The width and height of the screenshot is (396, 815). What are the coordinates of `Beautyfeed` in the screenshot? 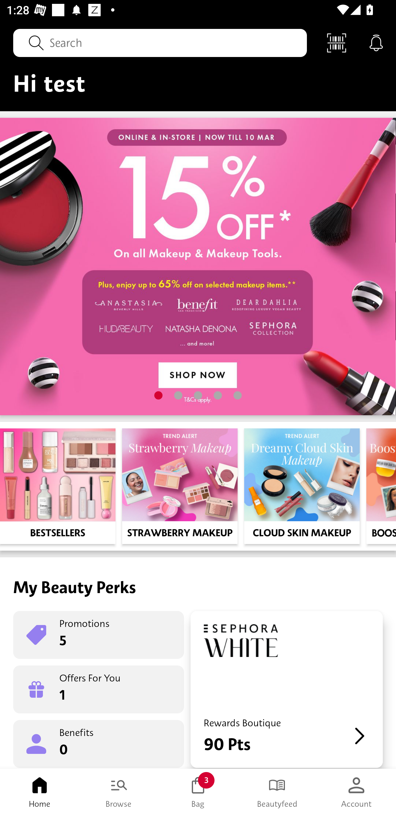 It's located at (277, 792).